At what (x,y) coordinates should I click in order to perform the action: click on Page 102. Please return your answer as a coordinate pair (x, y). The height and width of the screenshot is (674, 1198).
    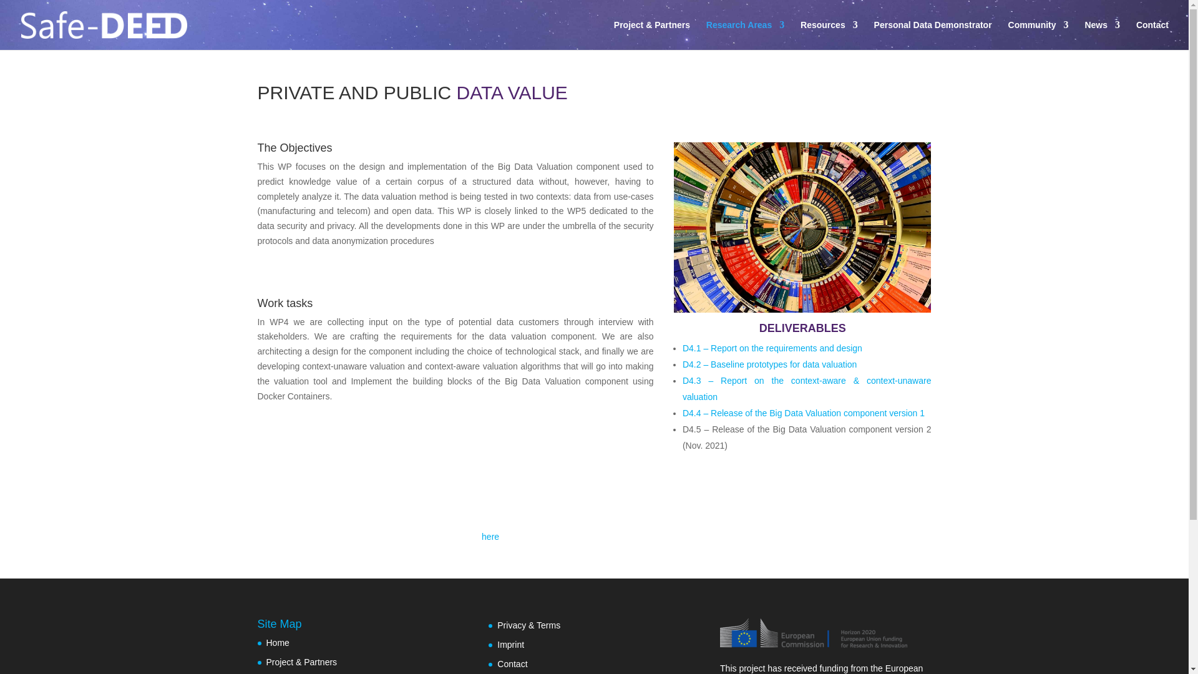
    Looking at the image, I should click on (455, 216).